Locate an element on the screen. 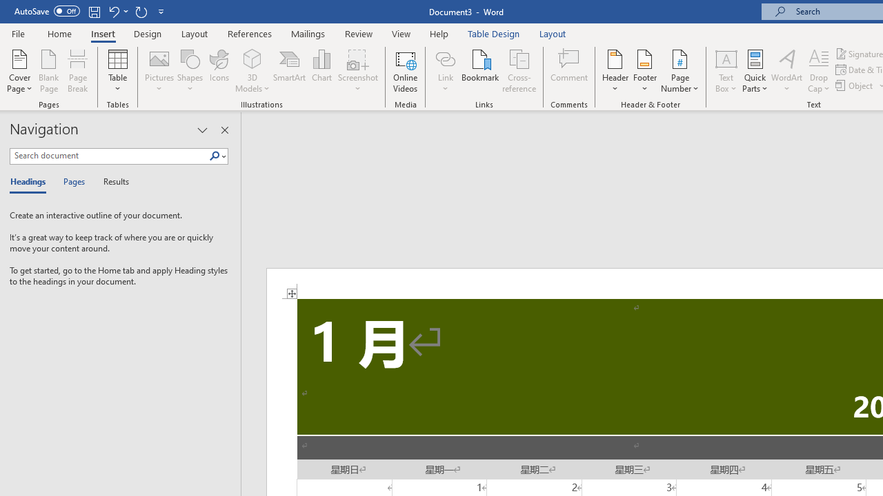 The height and width of the screenshot is (496, 883). Headings is located at coordinates (31, 182).